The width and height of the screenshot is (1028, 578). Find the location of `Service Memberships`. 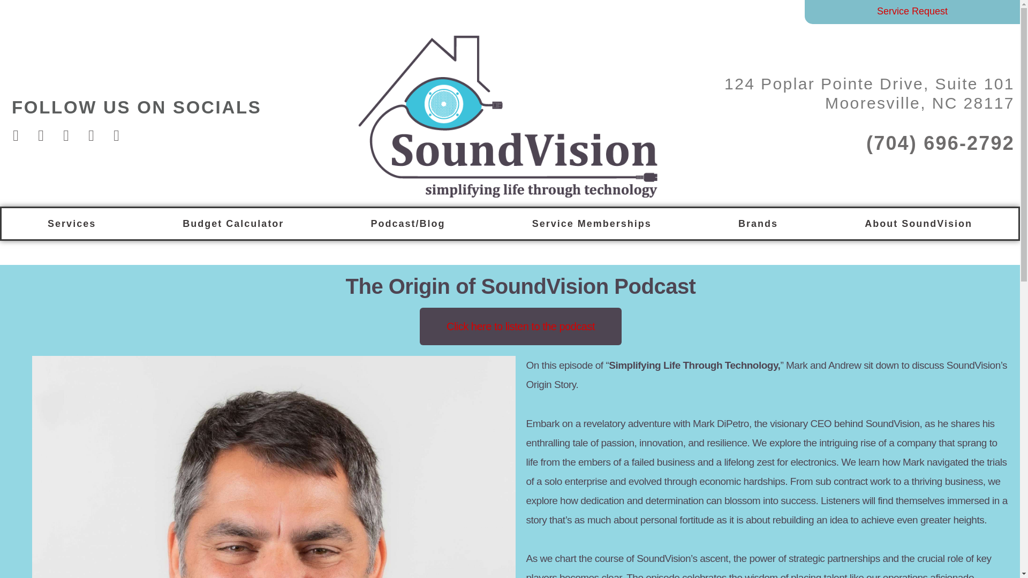

Service Memberships is located at coordinates (592, 224).